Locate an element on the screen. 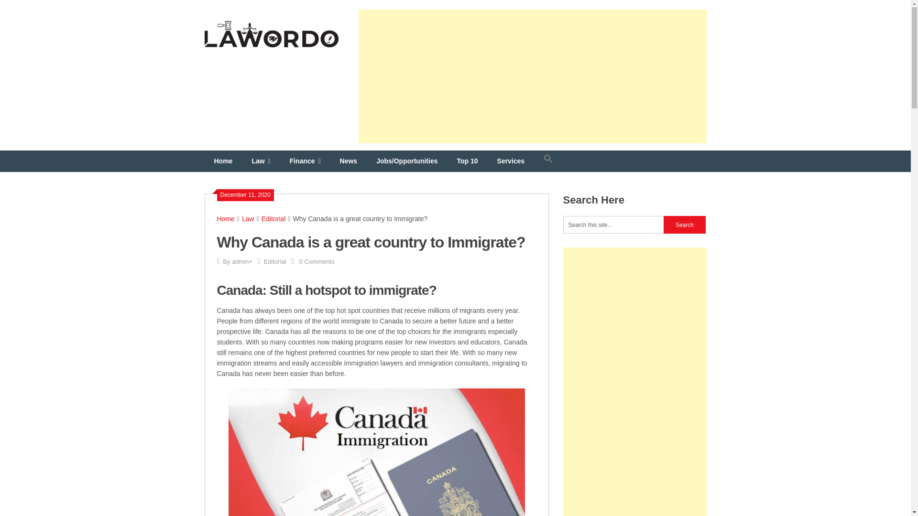  Top 10 is located at coordinates (467, 161).